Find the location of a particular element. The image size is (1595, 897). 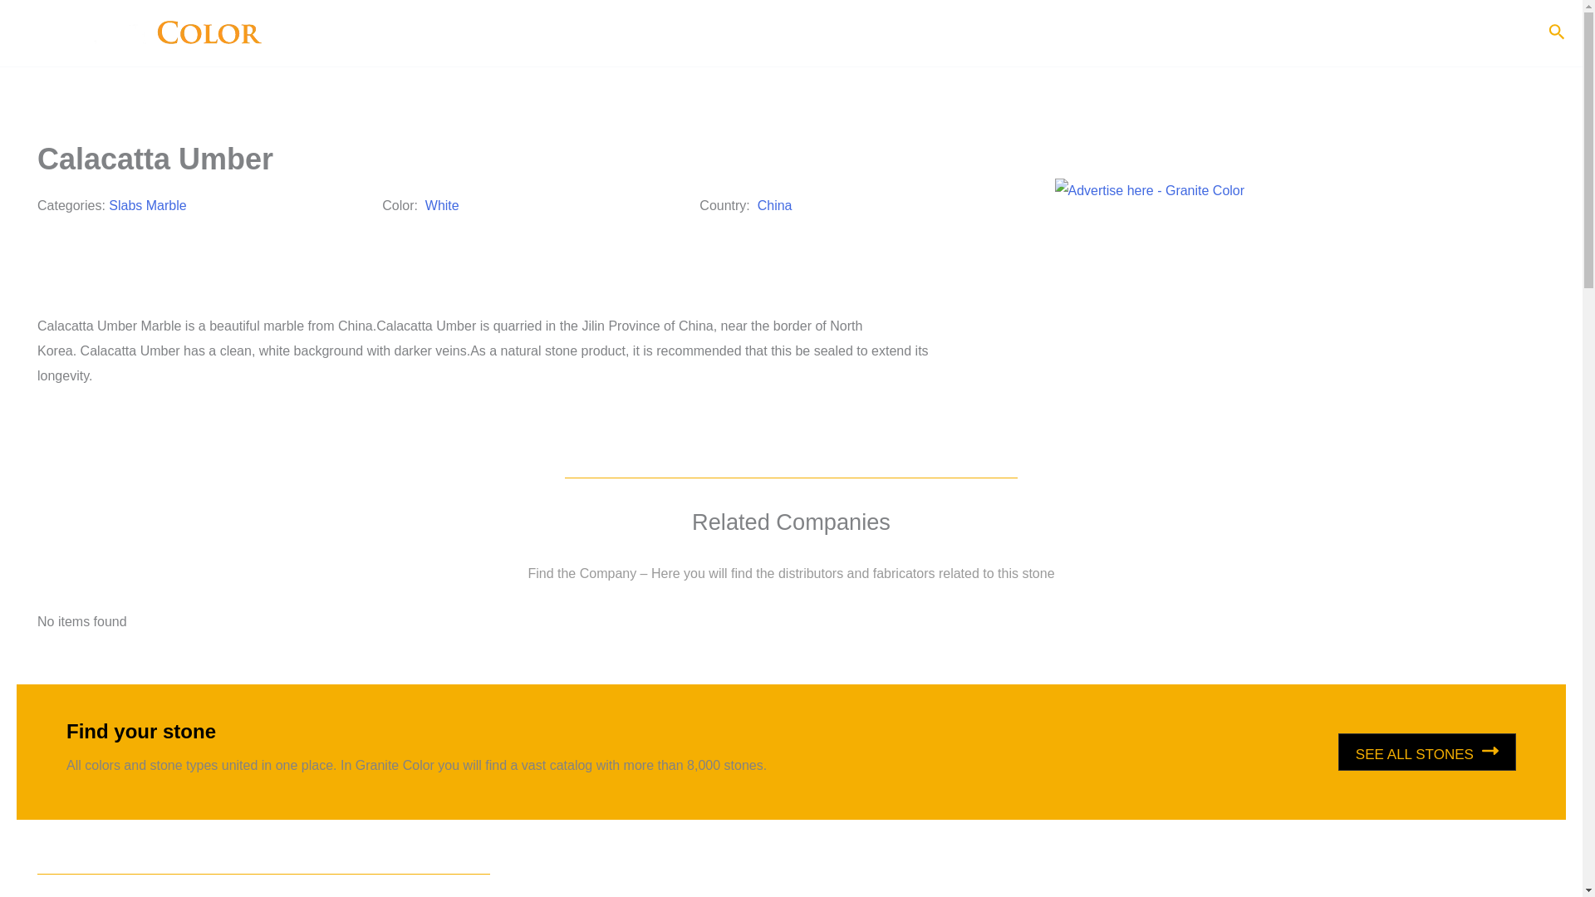

About us is located at coordinates (1084, 33).